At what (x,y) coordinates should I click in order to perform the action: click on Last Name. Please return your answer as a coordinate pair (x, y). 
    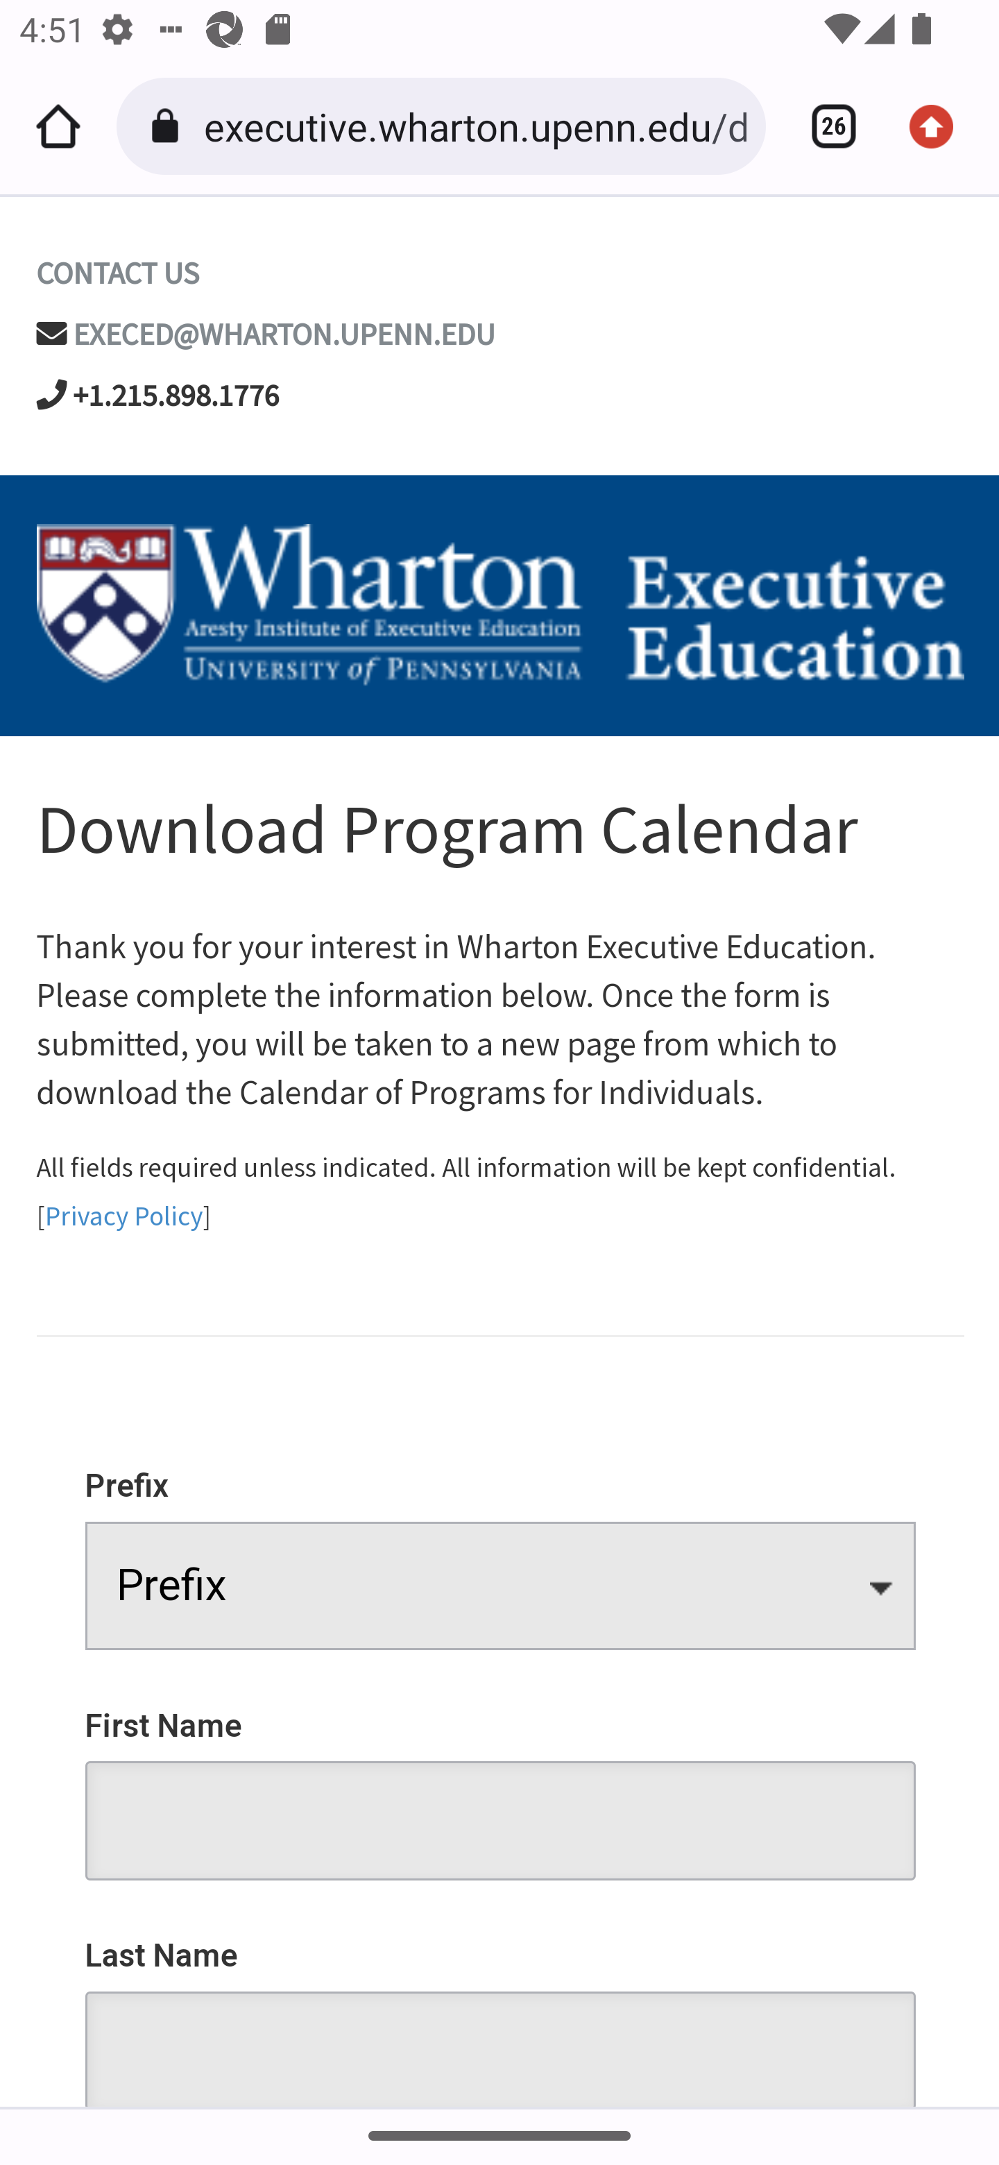
    Looking at the image, I should click on (500, 2005).